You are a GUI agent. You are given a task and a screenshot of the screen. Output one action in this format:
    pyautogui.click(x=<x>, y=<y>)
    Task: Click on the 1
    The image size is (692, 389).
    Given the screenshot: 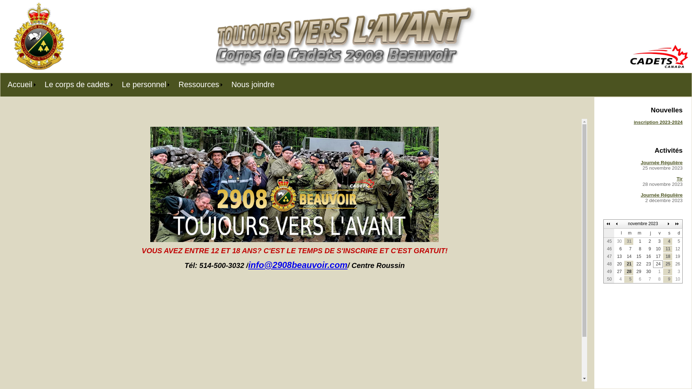 What is the action you would take?
    pyautogui.click(x=639, y=241)
    